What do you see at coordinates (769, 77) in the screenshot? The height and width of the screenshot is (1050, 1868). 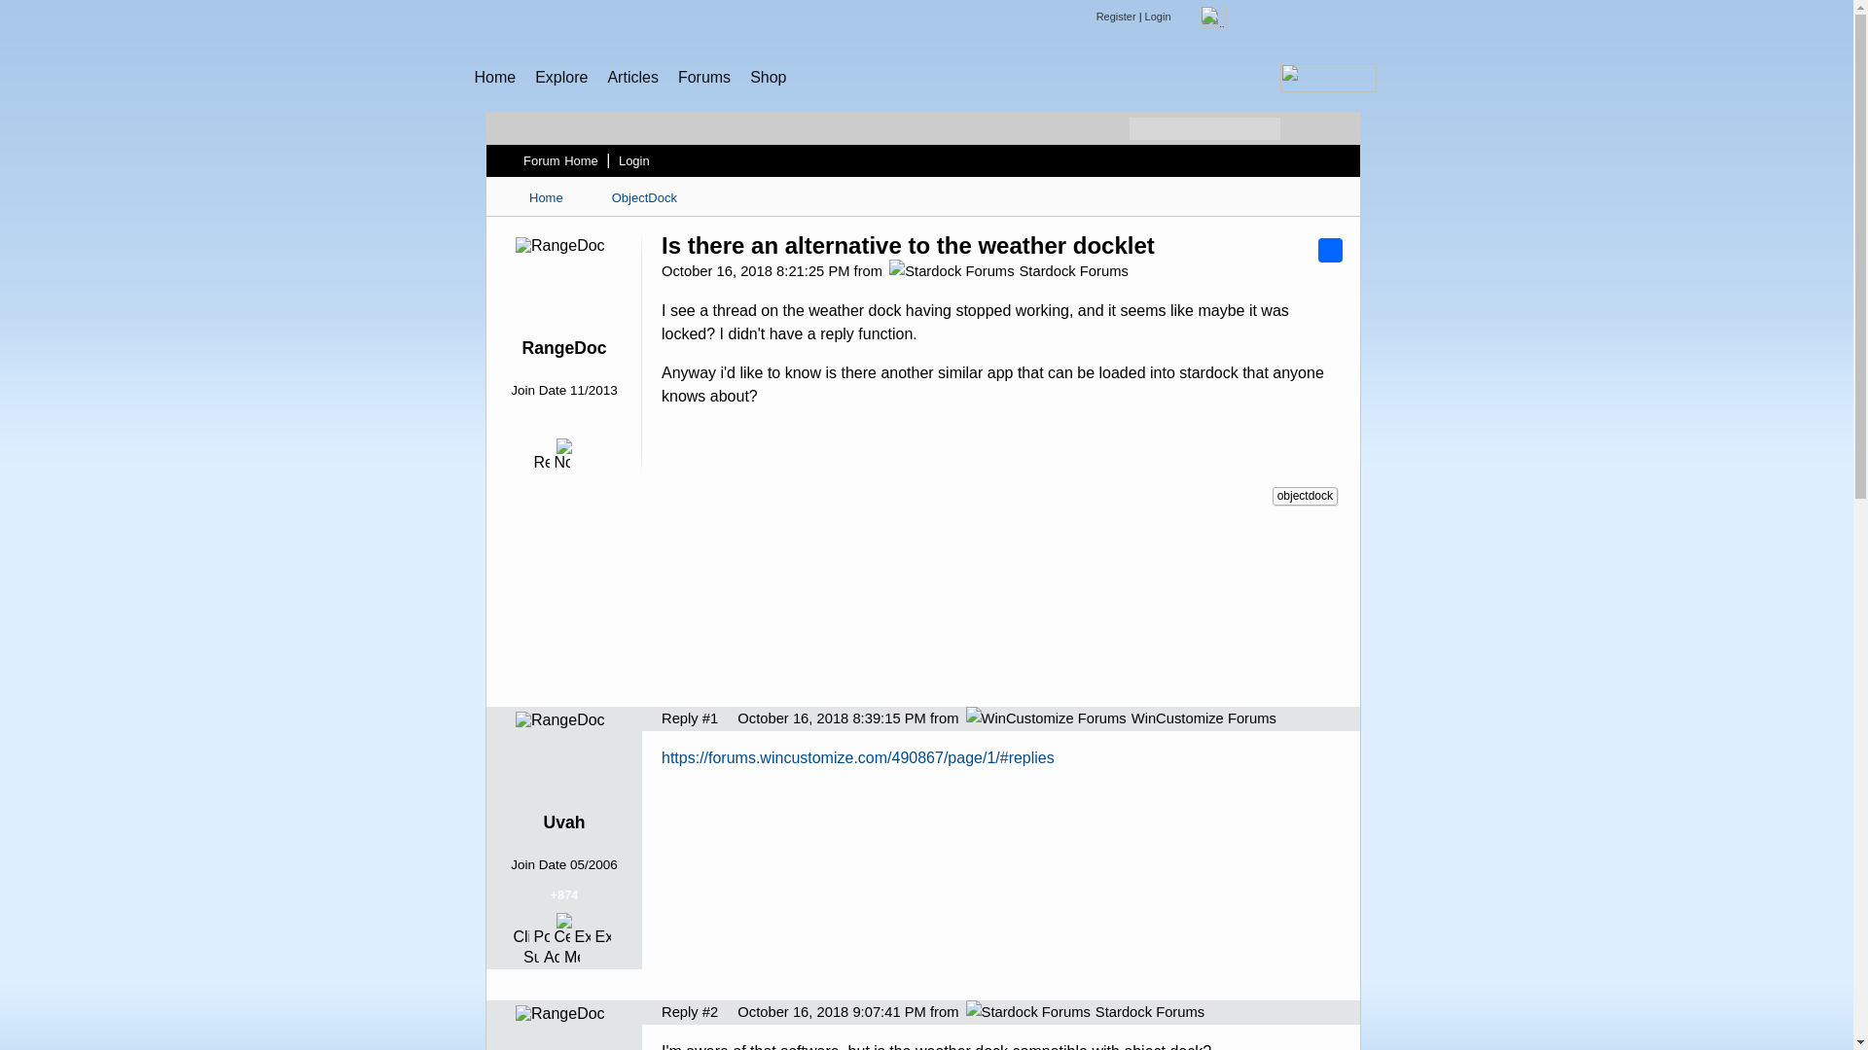 I see `Shop` at bounding box center [769, 77].